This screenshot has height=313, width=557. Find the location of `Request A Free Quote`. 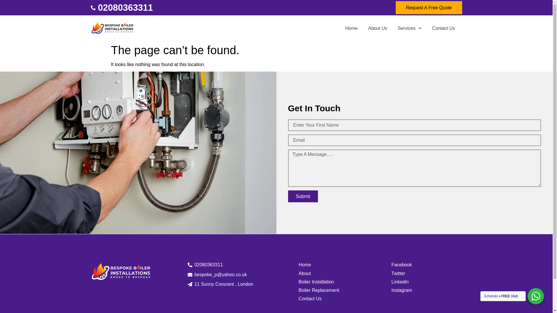

Request A Free Quote is located at coordinates (428, 8).